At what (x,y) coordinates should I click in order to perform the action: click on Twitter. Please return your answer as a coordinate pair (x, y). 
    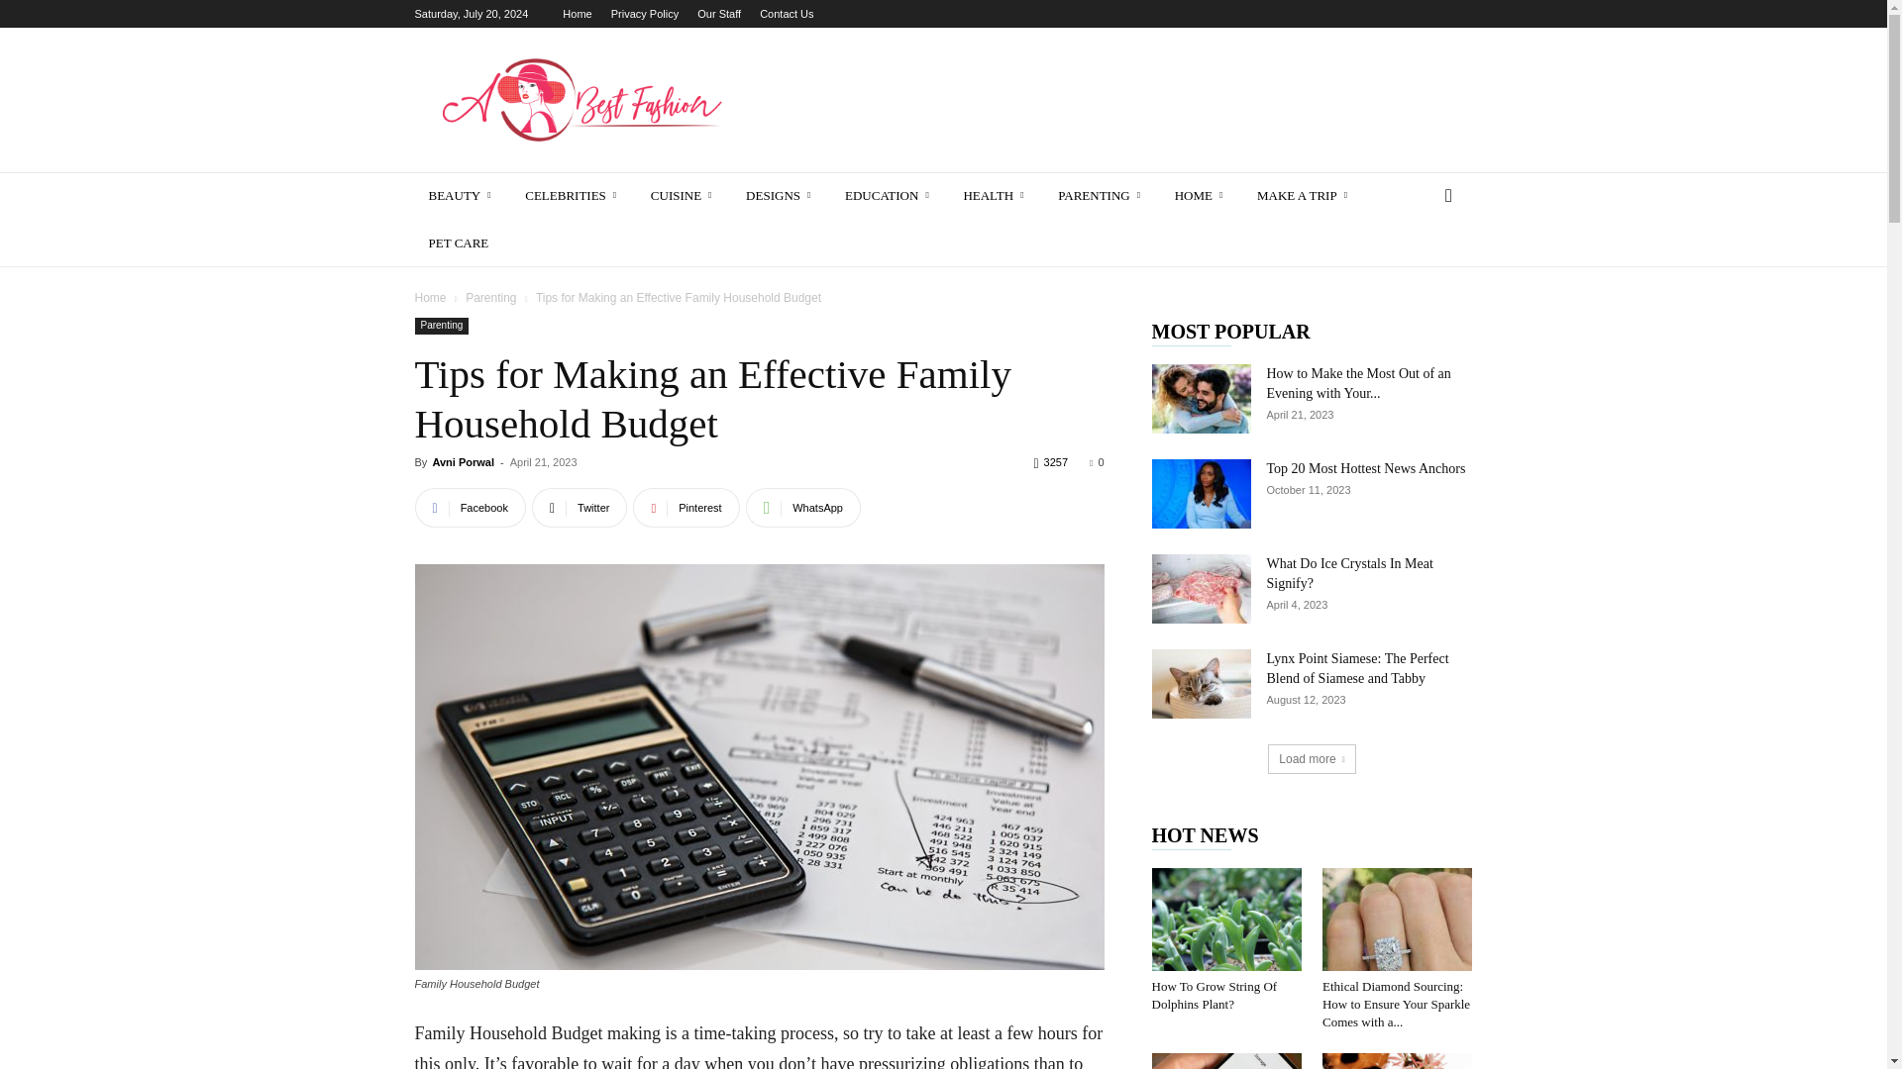
    Looking at the image, I should click on (580, 507).